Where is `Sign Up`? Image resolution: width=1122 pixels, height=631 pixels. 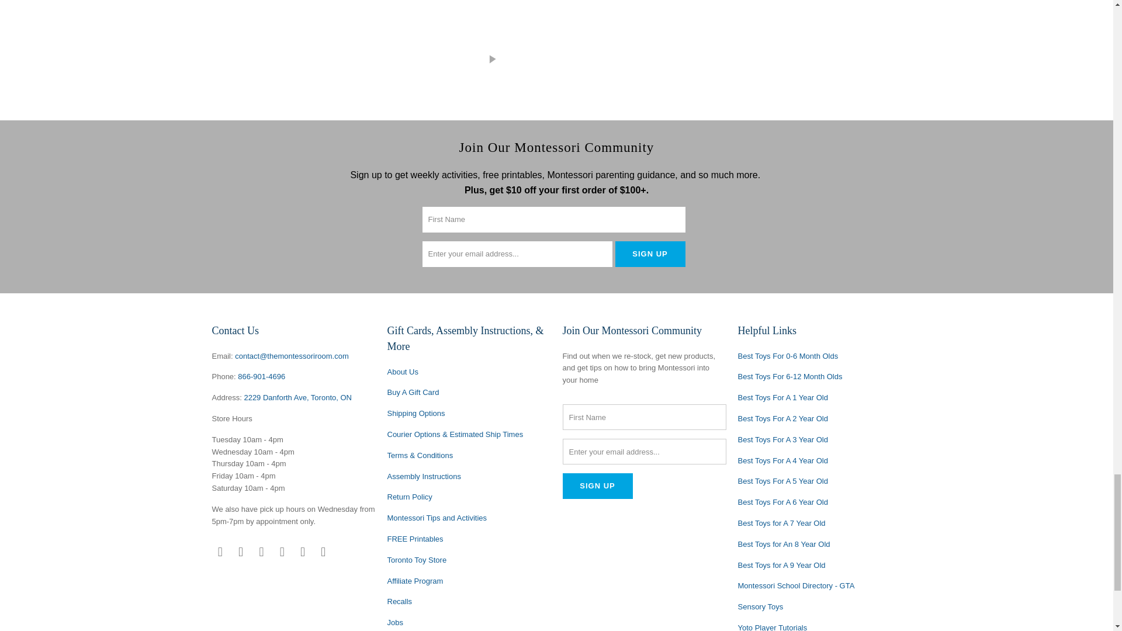 Sign Up is located at coordinates (650, 254).